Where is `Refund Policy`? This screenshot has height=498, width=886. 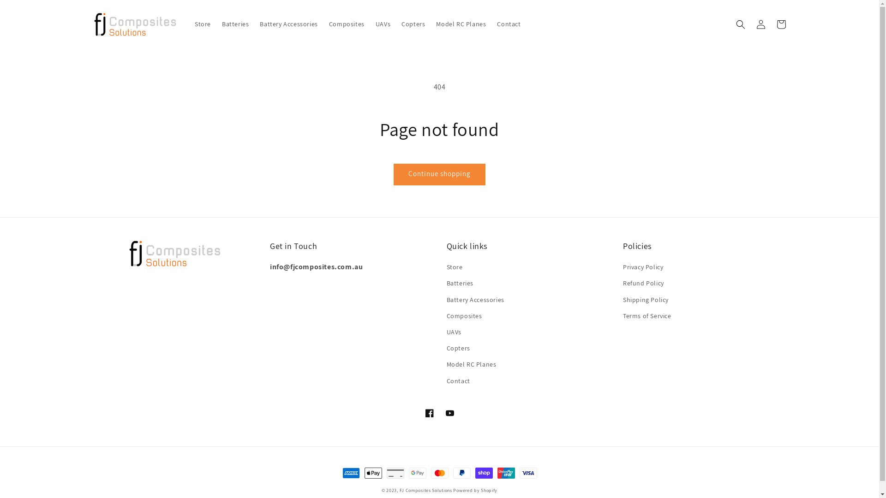
Refund Policy is located at coordinates (643, 283).